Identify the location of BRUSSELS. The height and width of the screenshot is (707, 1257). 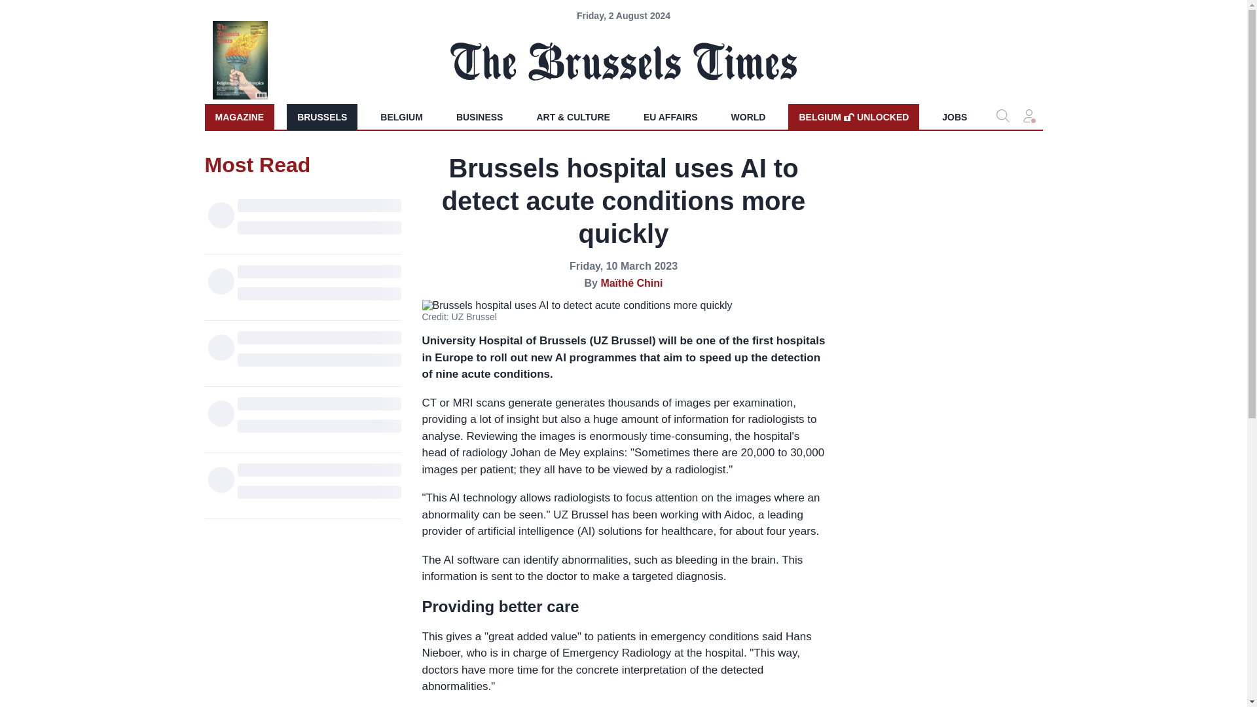
(401, 117).